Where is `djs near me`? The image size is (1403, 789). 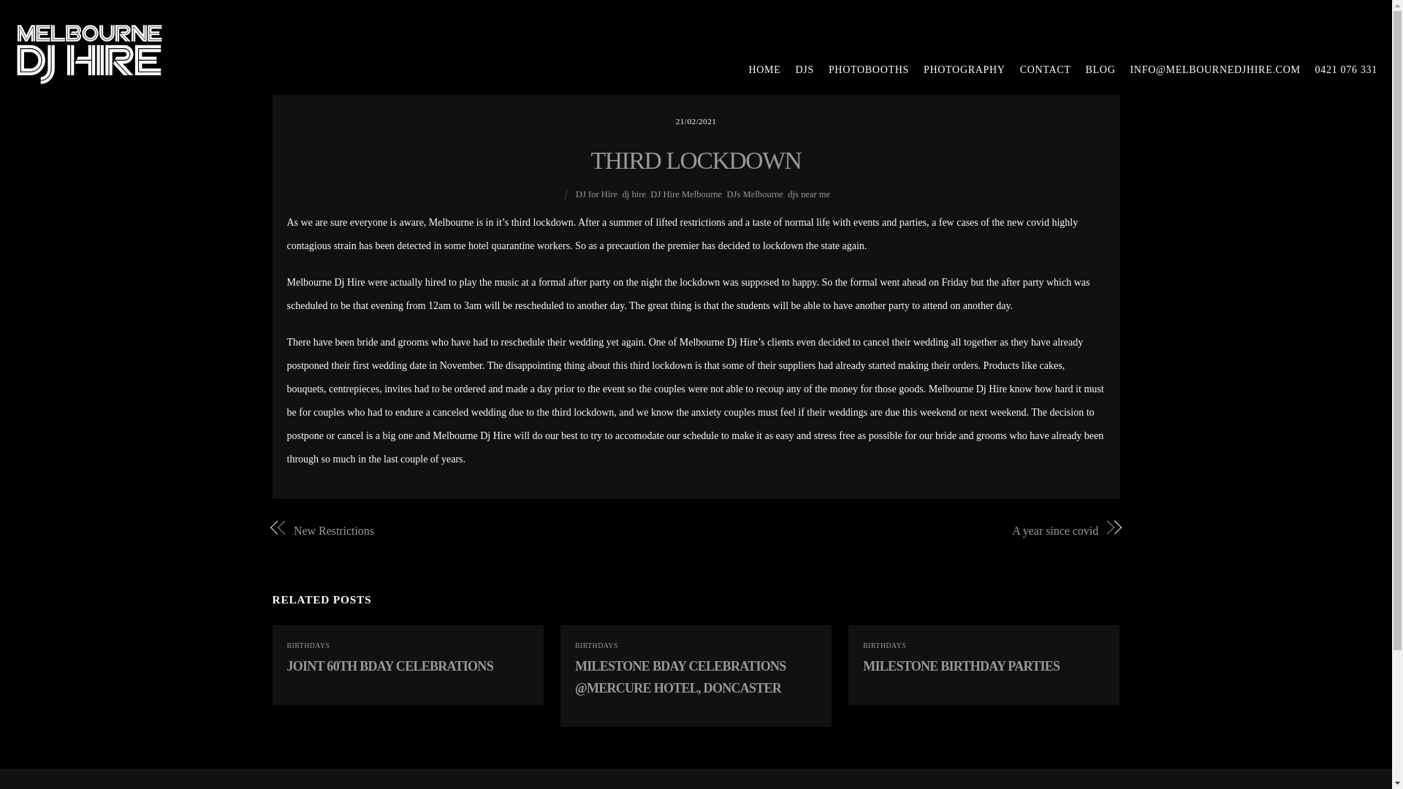 djs near me is located at coordinates (808, 194).